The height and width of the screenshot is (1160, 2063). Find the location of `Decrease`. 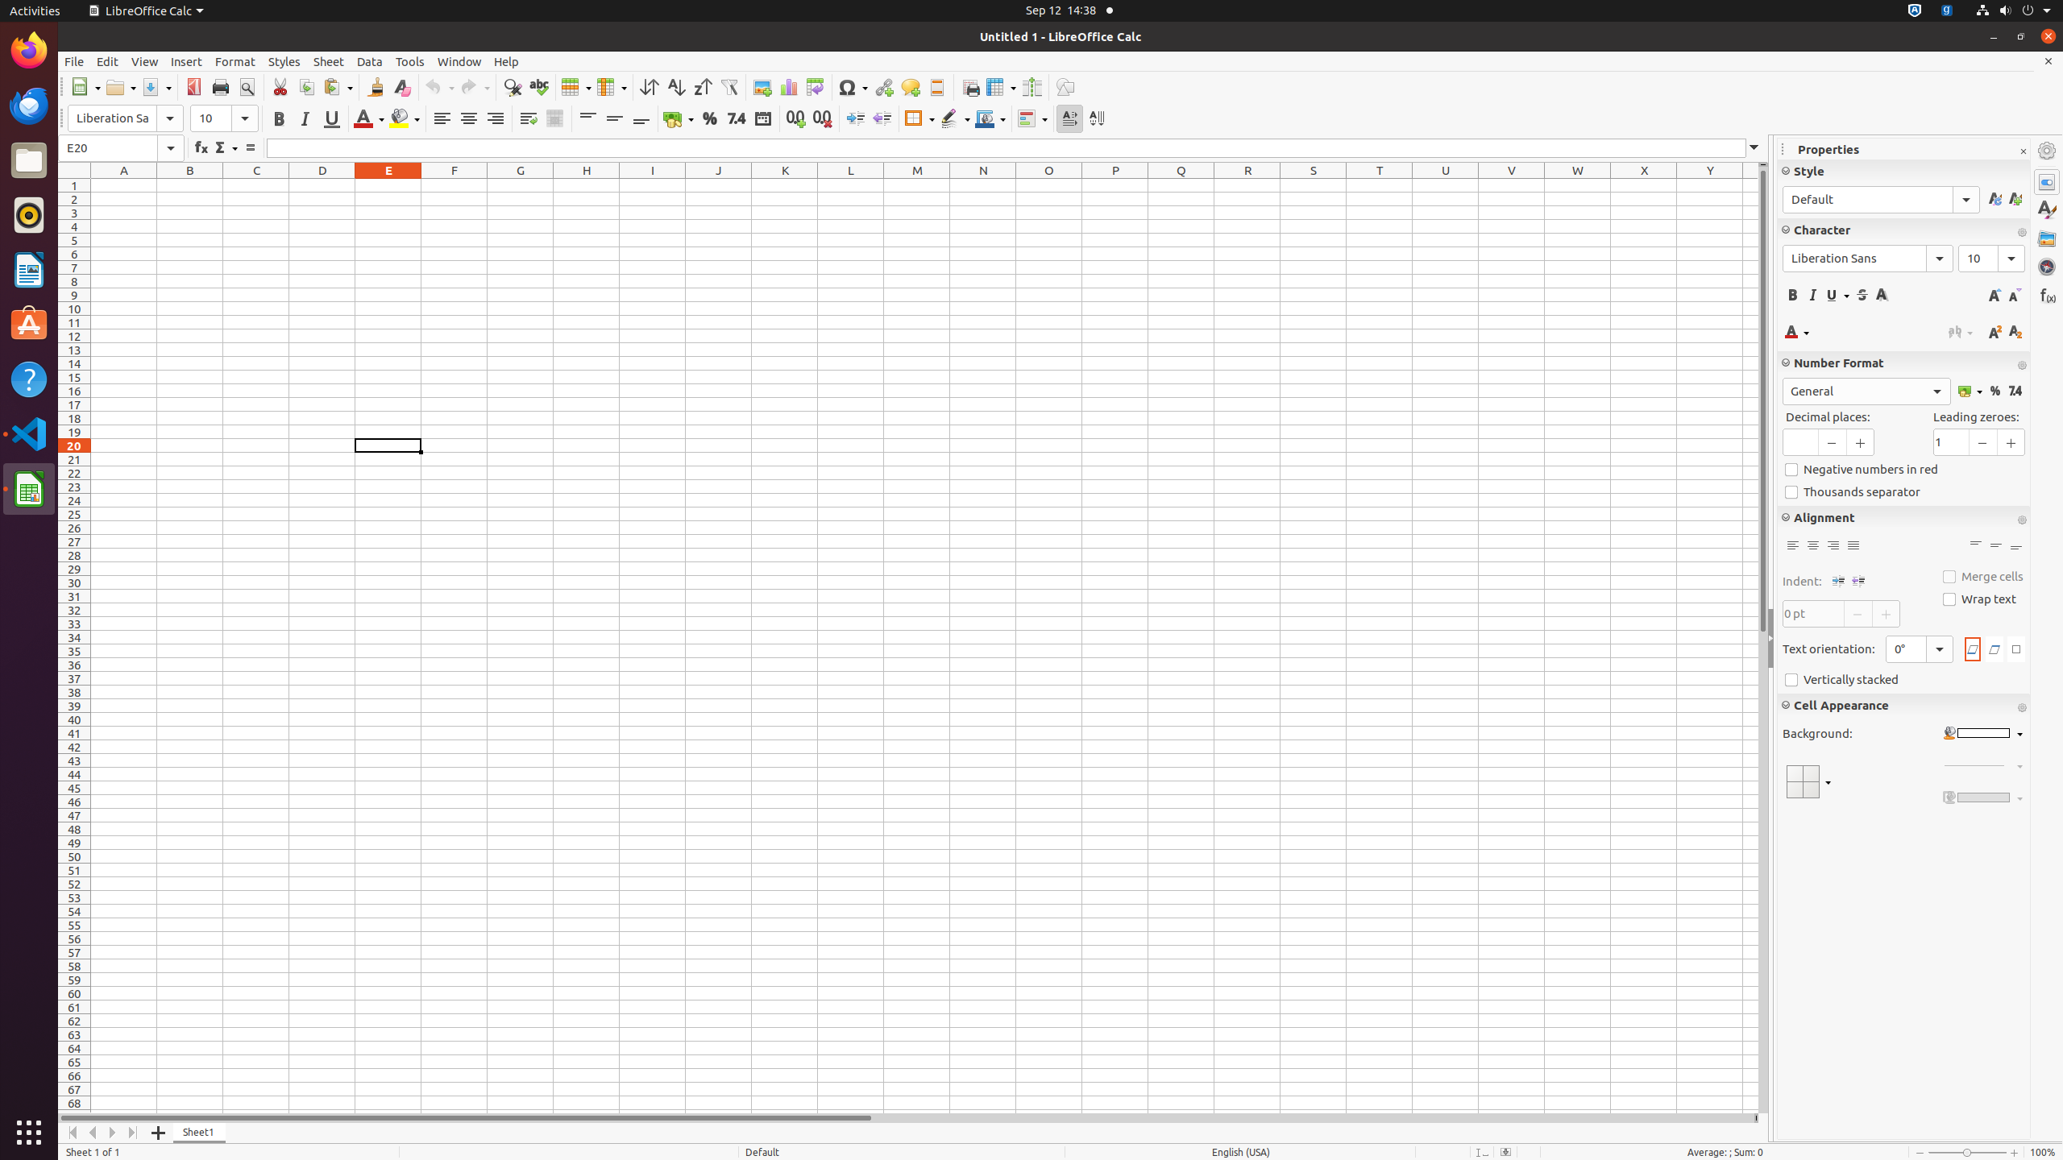

Decrease is located at coordinates (882, 119).